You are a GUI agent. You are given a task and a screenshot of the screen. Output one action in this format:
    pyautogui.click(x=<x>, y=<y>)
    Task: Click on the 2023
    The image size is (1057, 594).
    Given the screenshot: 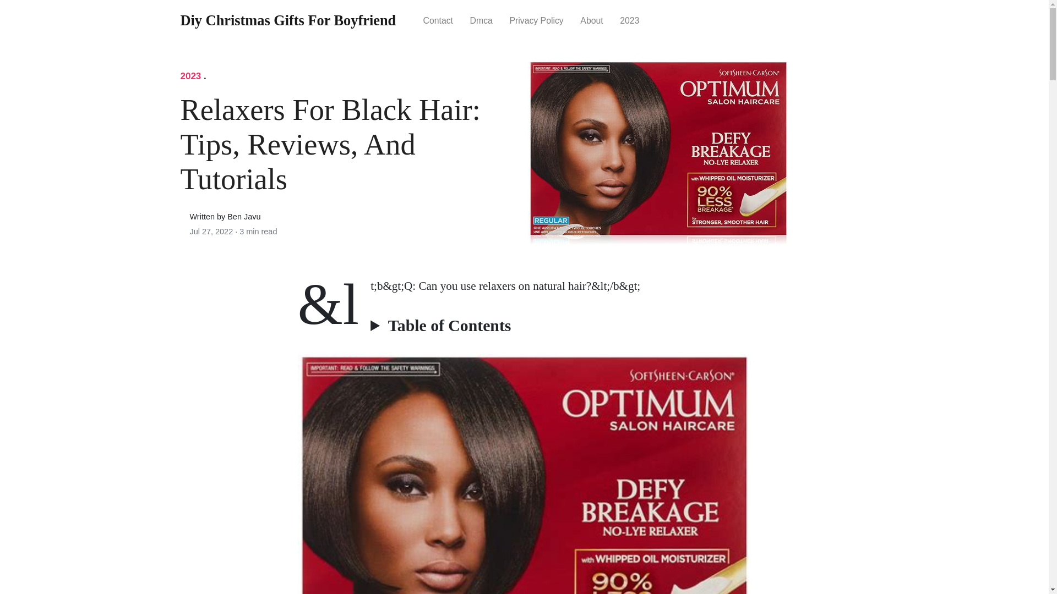 What is the action you would take?
    pyautogui.click(x=630, y=20)
    